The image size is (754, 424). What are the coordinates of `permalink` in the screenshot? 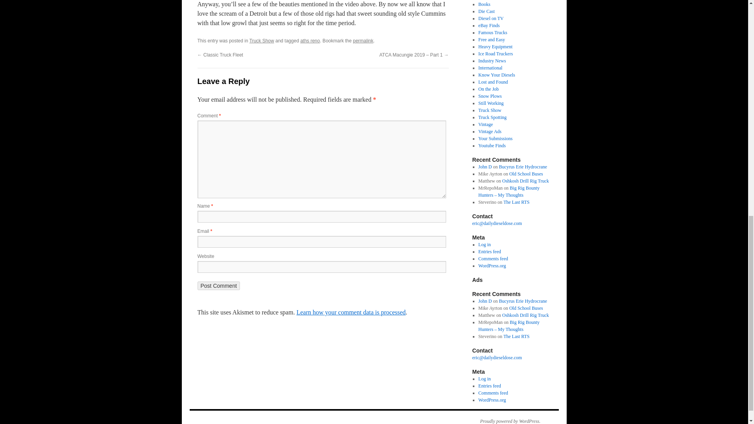 It's located at (363, 41).